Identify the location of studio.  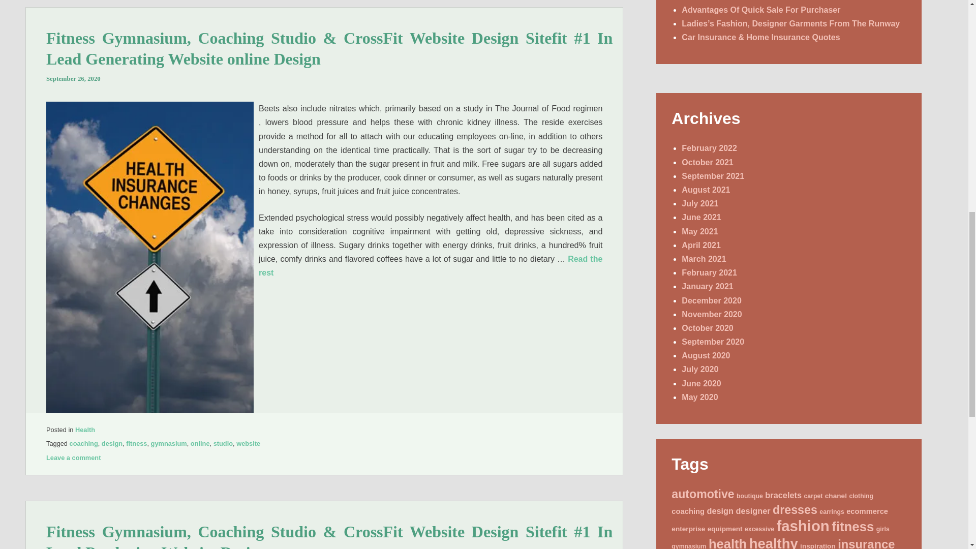
(223, 443).